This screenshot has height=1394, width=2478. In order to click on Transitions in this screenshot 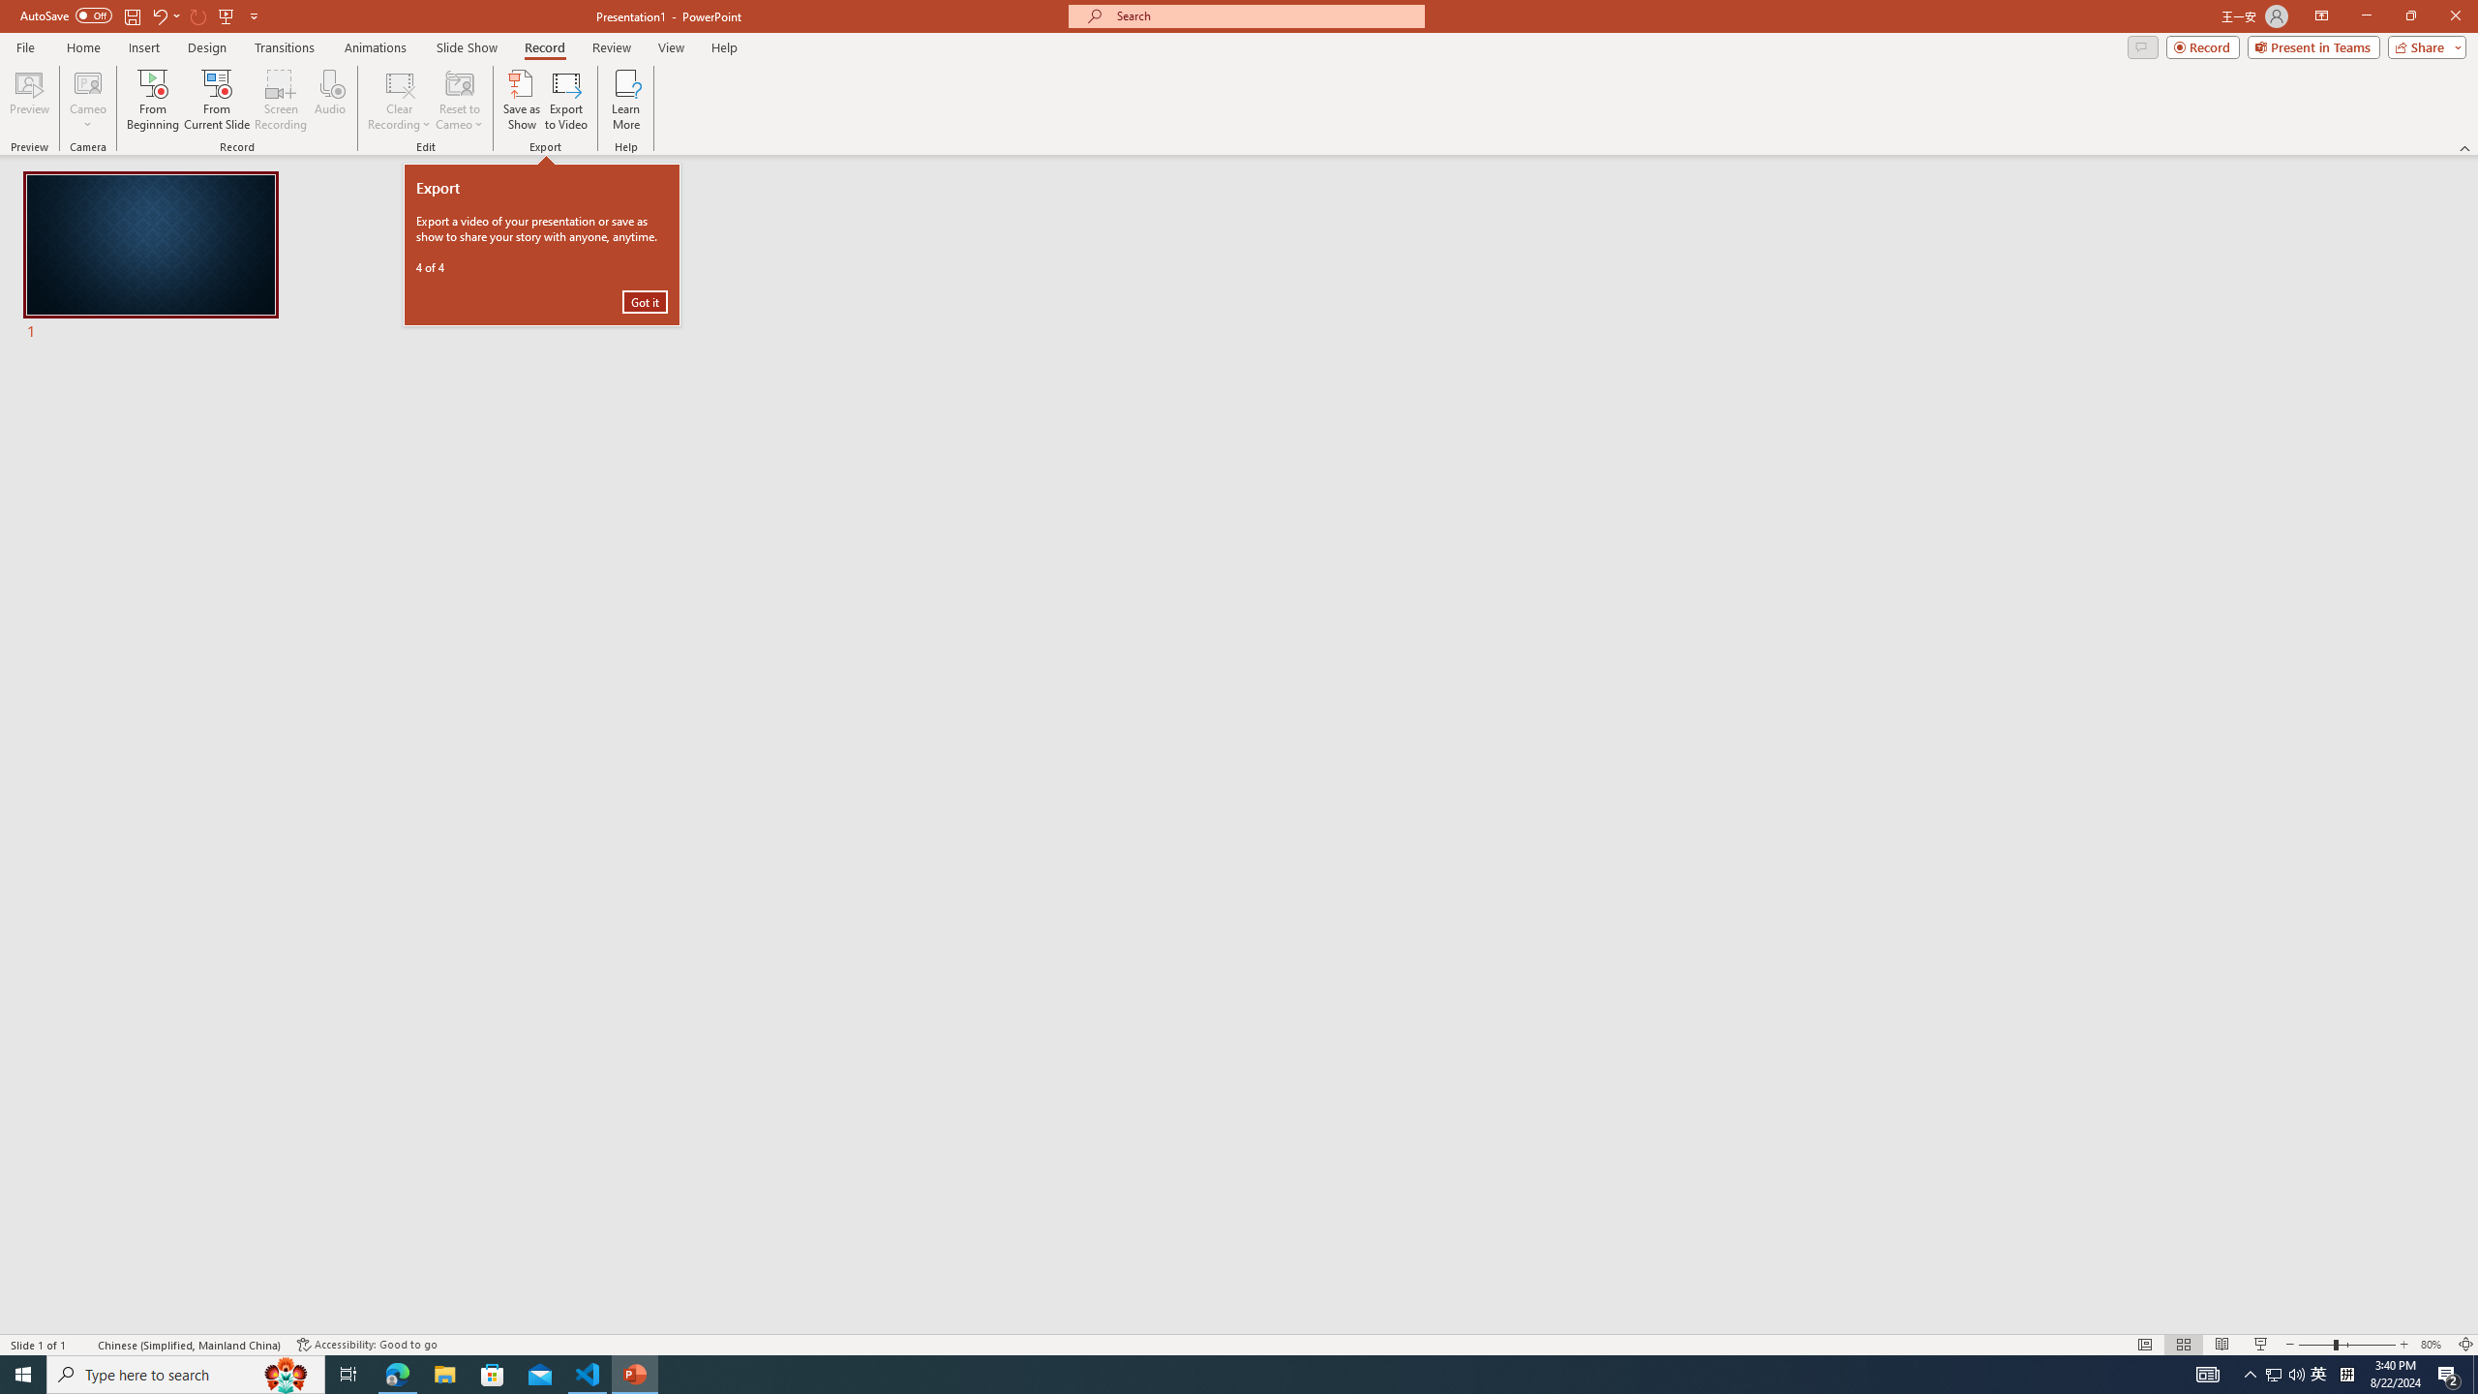, I will do `click(285, 47)`.